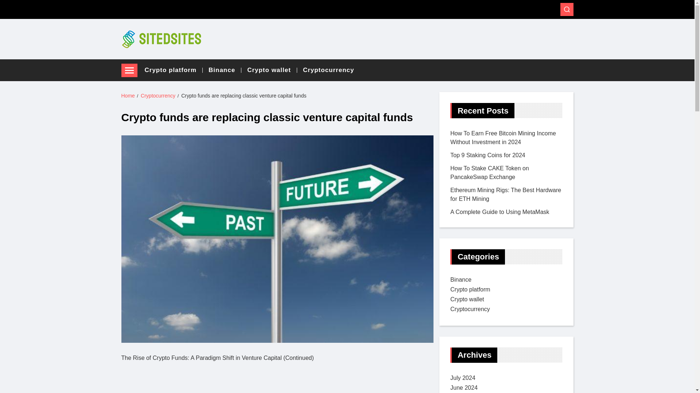 This screenshot has height=393, width=700. What do you see at coordinates (225, 70) in the screenshot?
I see `Binance` at bounding box center [225, 70].